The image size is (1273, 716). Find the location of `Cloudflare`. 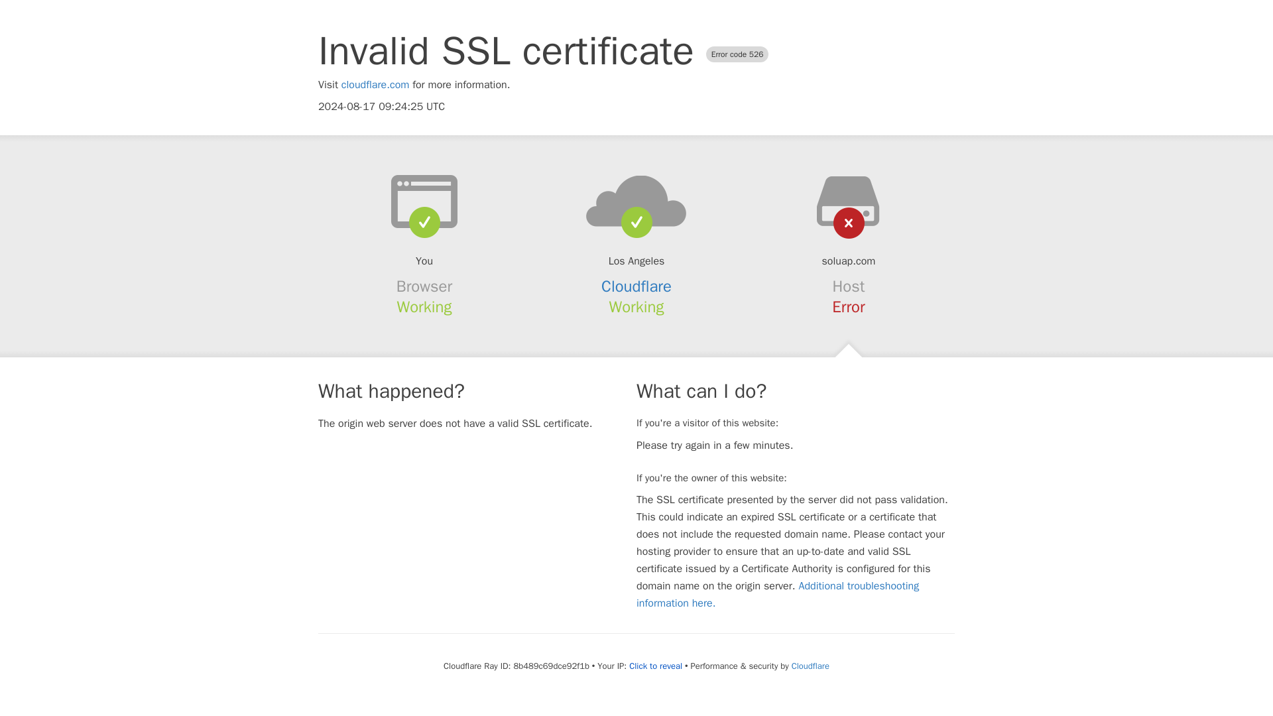

Cloudflare is located at coordinates (636, 286).